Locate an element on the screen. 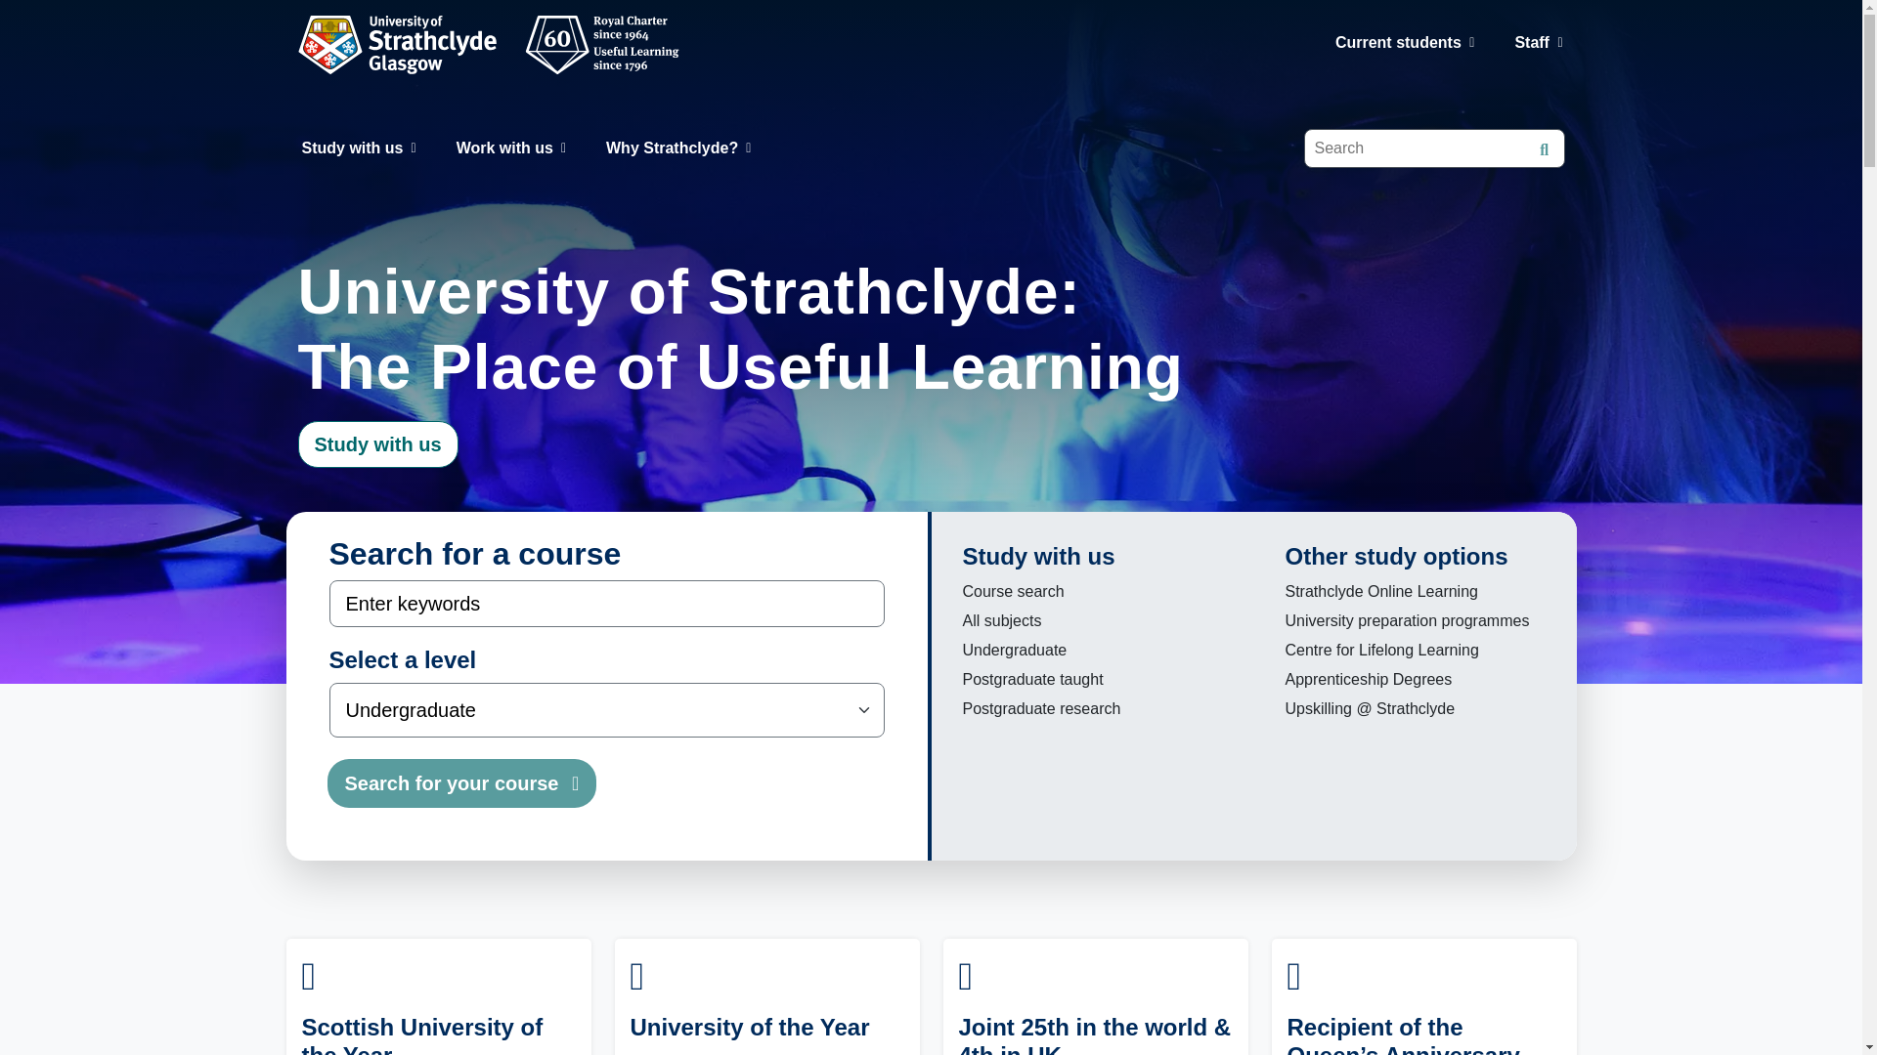 The width and height of the screenshot is (1877, 1055). Why Strathclyde? is located at coordinates (678, 148).